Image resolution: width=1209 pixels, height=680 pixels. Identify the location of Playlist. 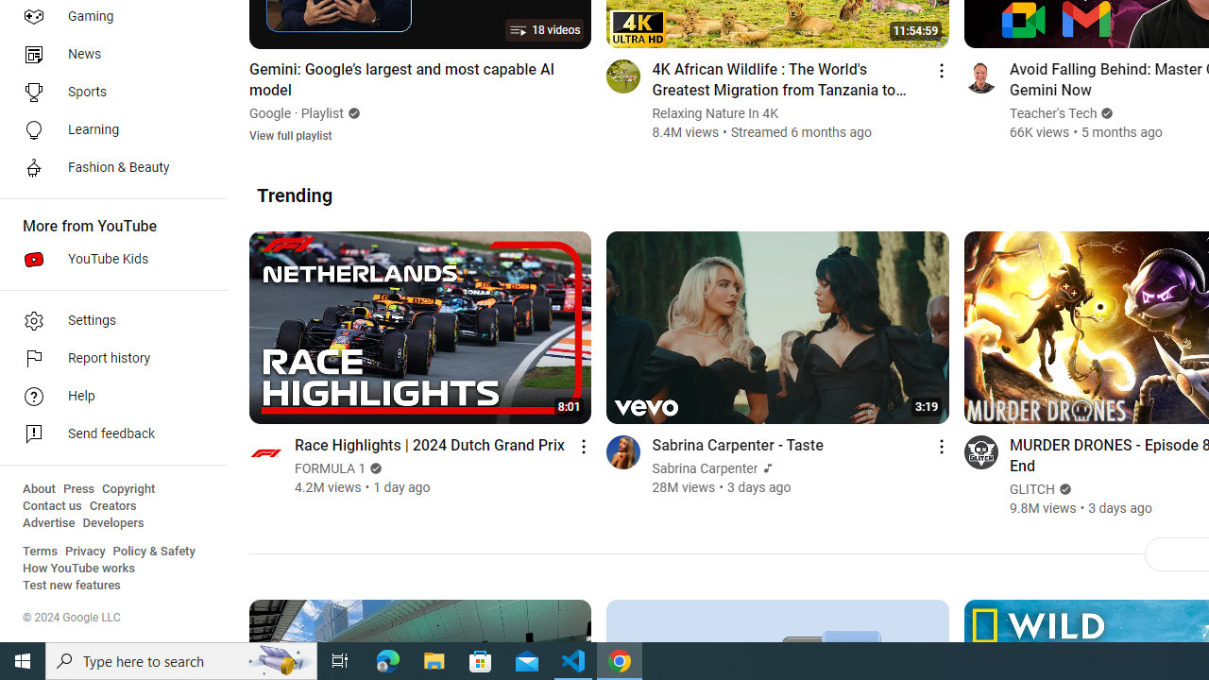
(323, 113).